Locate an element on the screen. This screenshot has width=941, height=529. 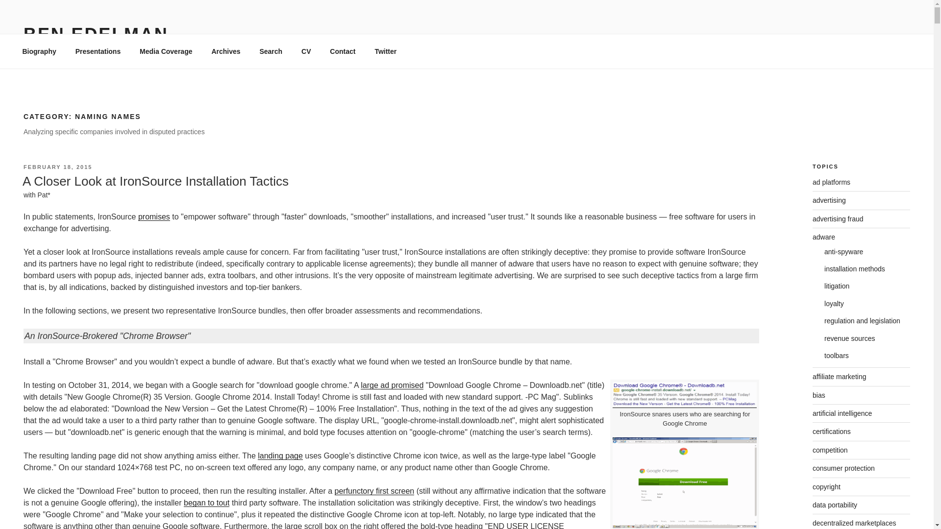
Contact is located at coordinates (343, 51).